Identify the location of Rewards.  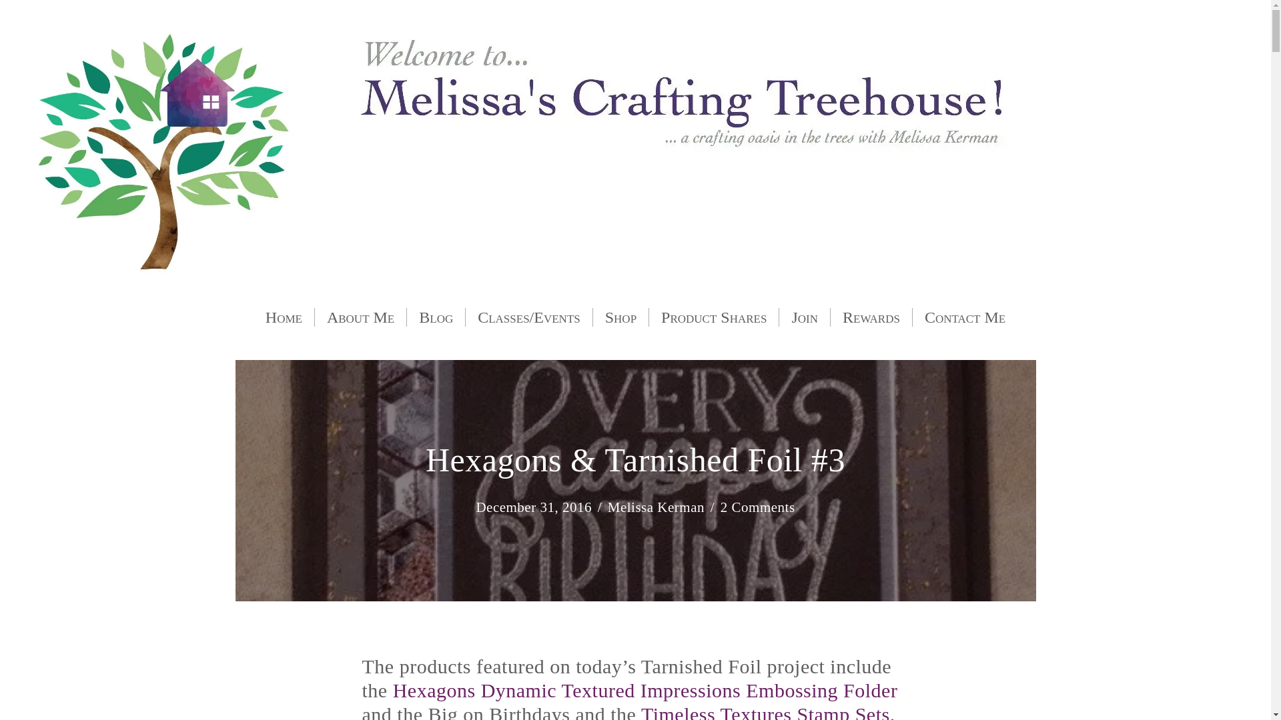
(871, 317).